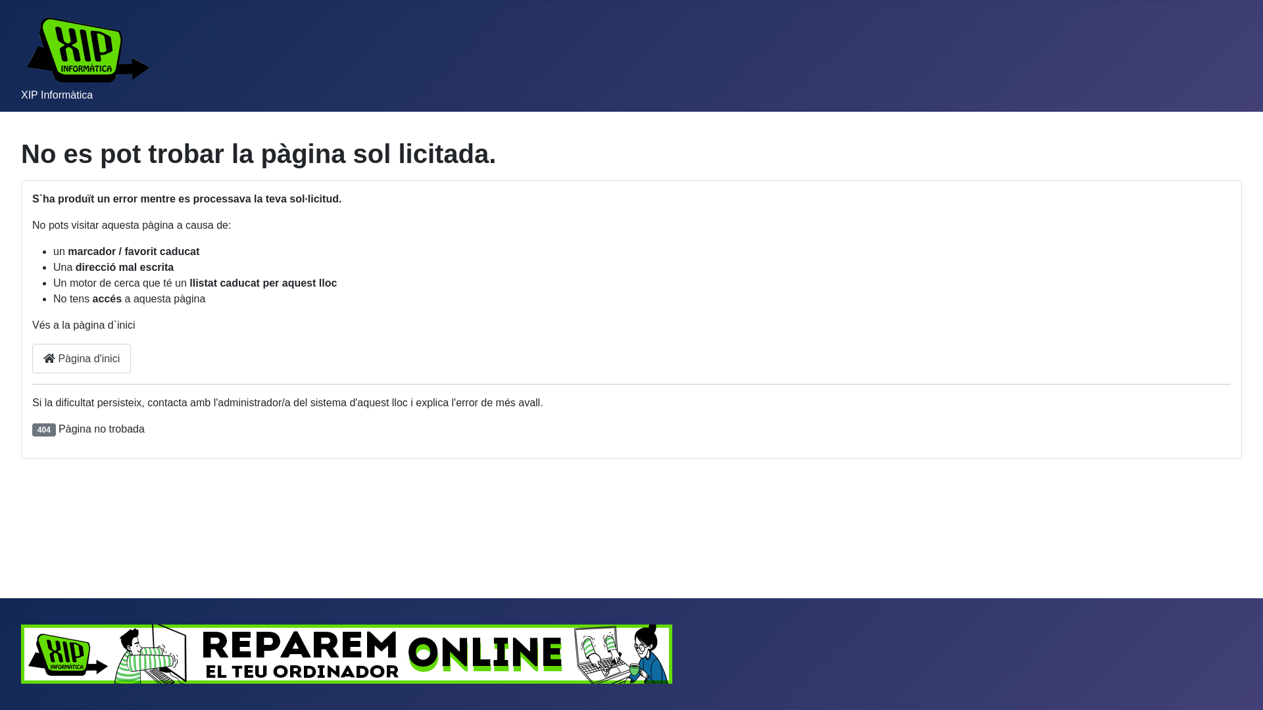 Image resolution: width=1263 pixels, height=710 pixels. What do you see at coordinates (347, 653) in the screenshot?
I see `Banner XIP-Remot` at bounding box center [347, 653].